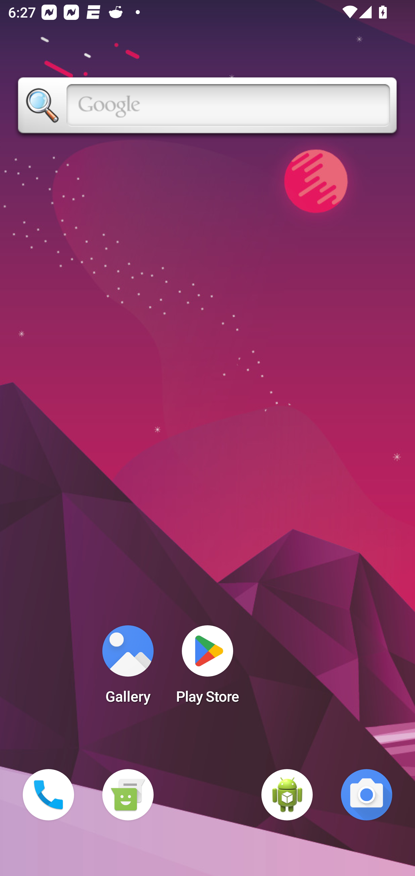 The width and height of the screenshot is (415, 876). Describe the element at coordinates (287, 795) in the screenshot. I see `WebView Browser Tester` at that location.